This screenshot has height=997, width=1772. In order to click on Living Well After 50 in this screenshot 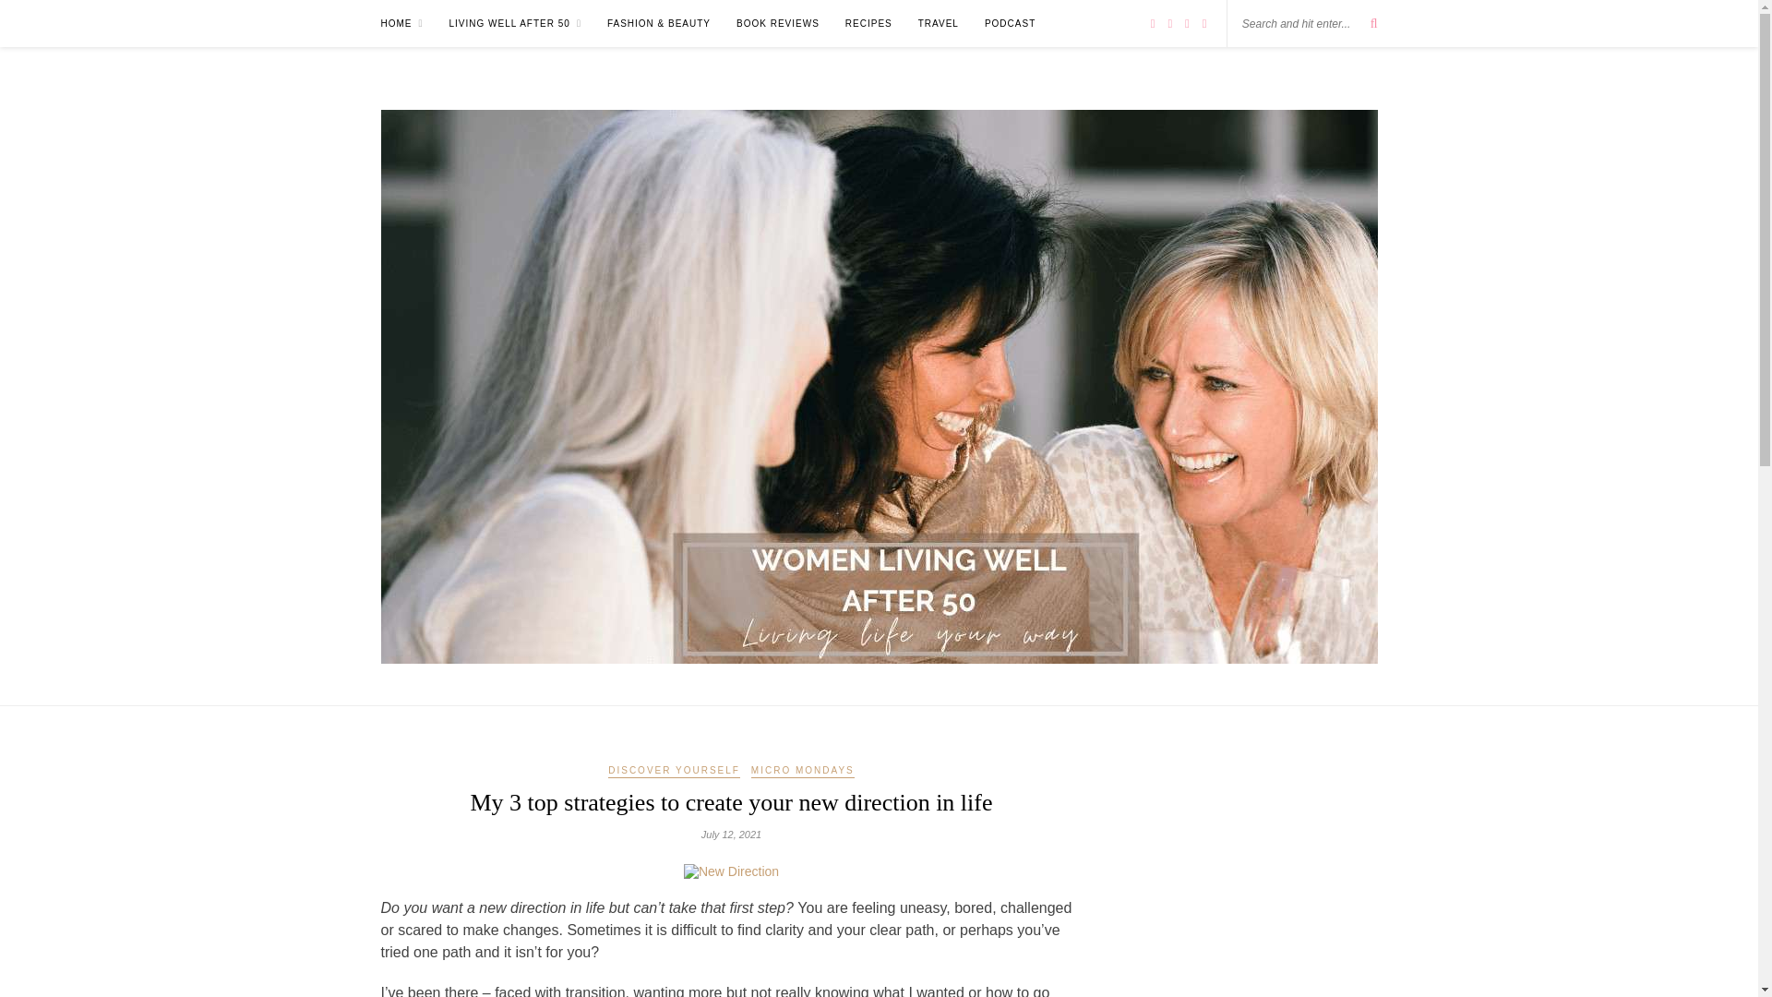, I will do `click(515, 23)`.